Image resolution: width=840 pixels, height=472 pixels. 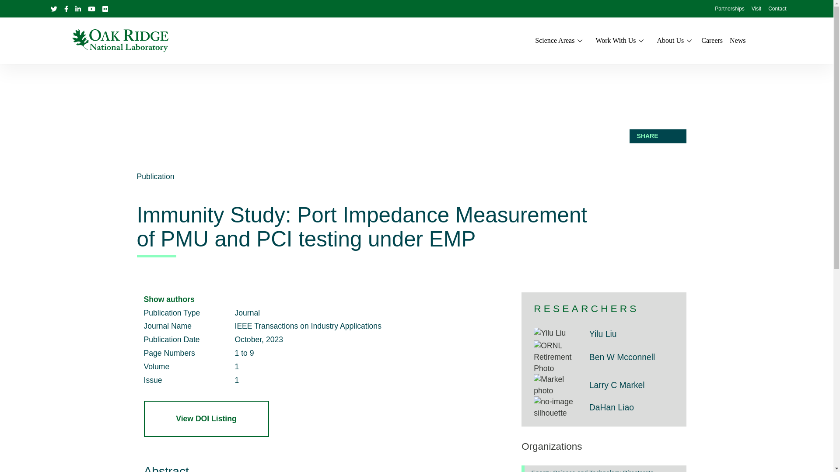 What do you see at coordinates (169, 299) in the screenshot?
I see `Show authors` at bounding box center [169, 299].